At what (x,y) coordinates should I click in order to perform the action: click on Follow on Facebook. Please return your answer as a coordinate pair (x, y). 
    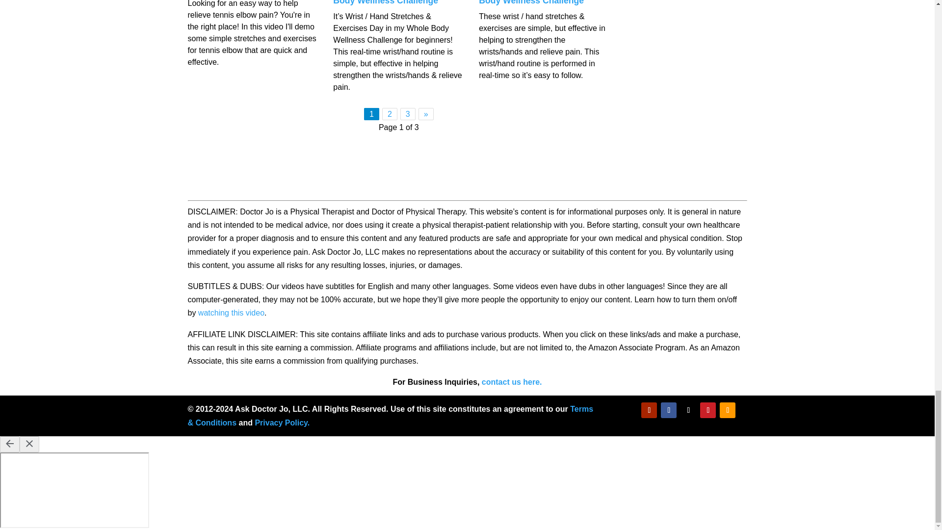
    Looking at the image, I should click on (668, 410).